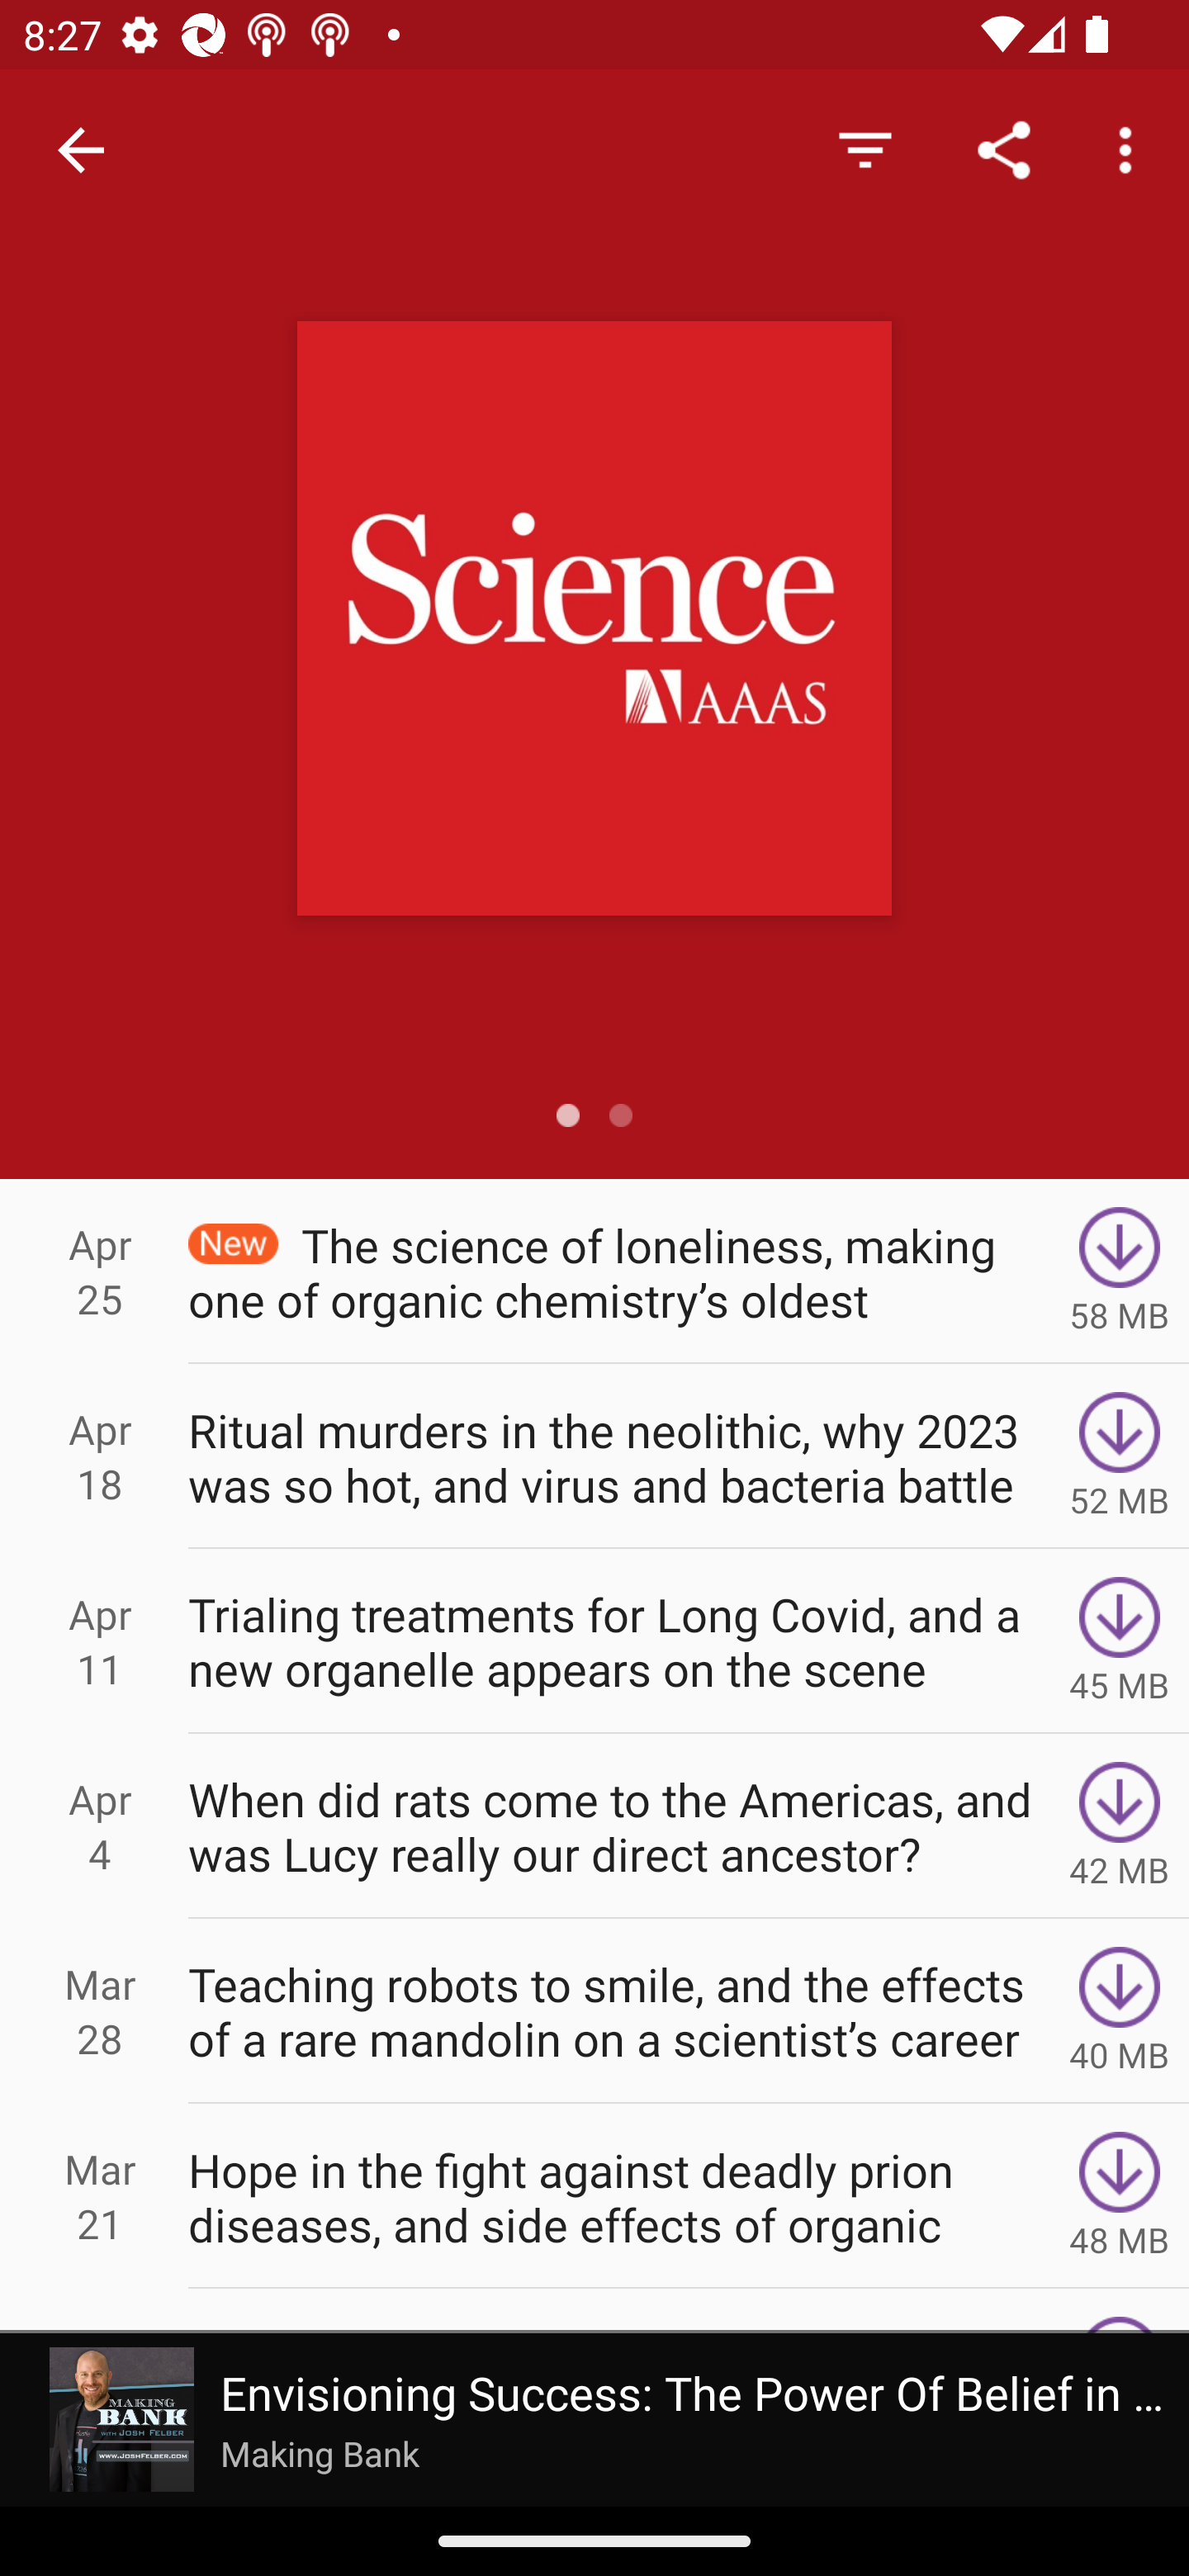 The height and width of the screenshot is (2576, 1189). I want to click on Download 40 MB, so click(1120, 2011).